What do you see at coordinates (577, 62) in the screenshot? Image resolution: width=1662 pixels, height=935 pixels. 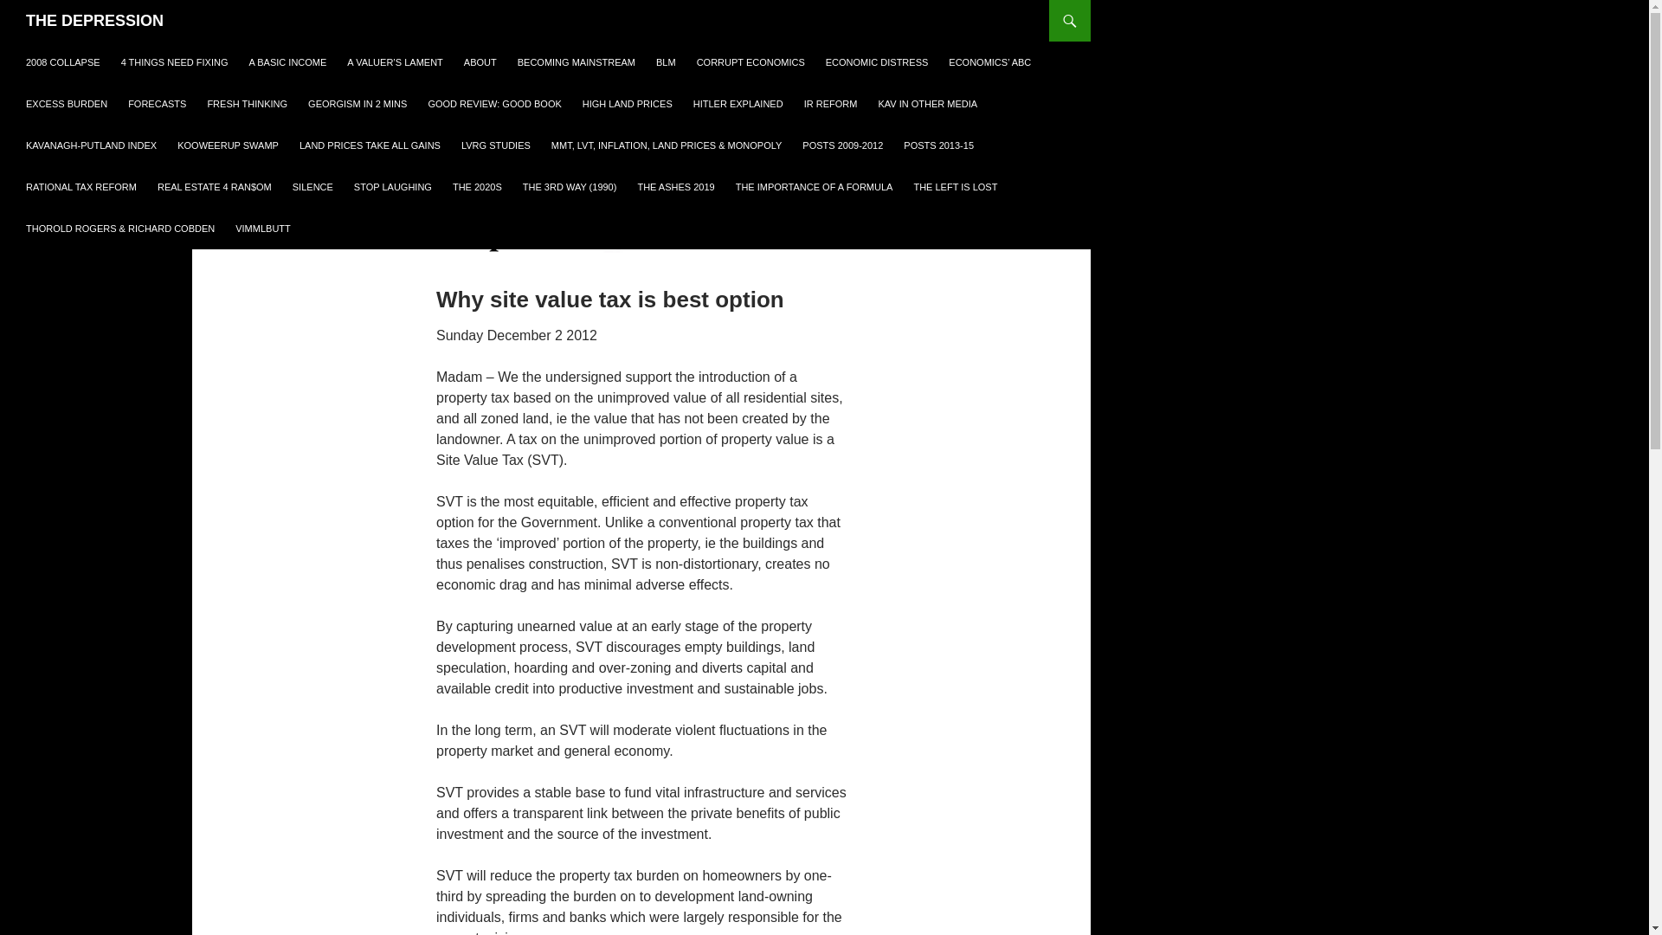 I see `BECOMING MAINSTREAM` at bounding box center [577, 62].